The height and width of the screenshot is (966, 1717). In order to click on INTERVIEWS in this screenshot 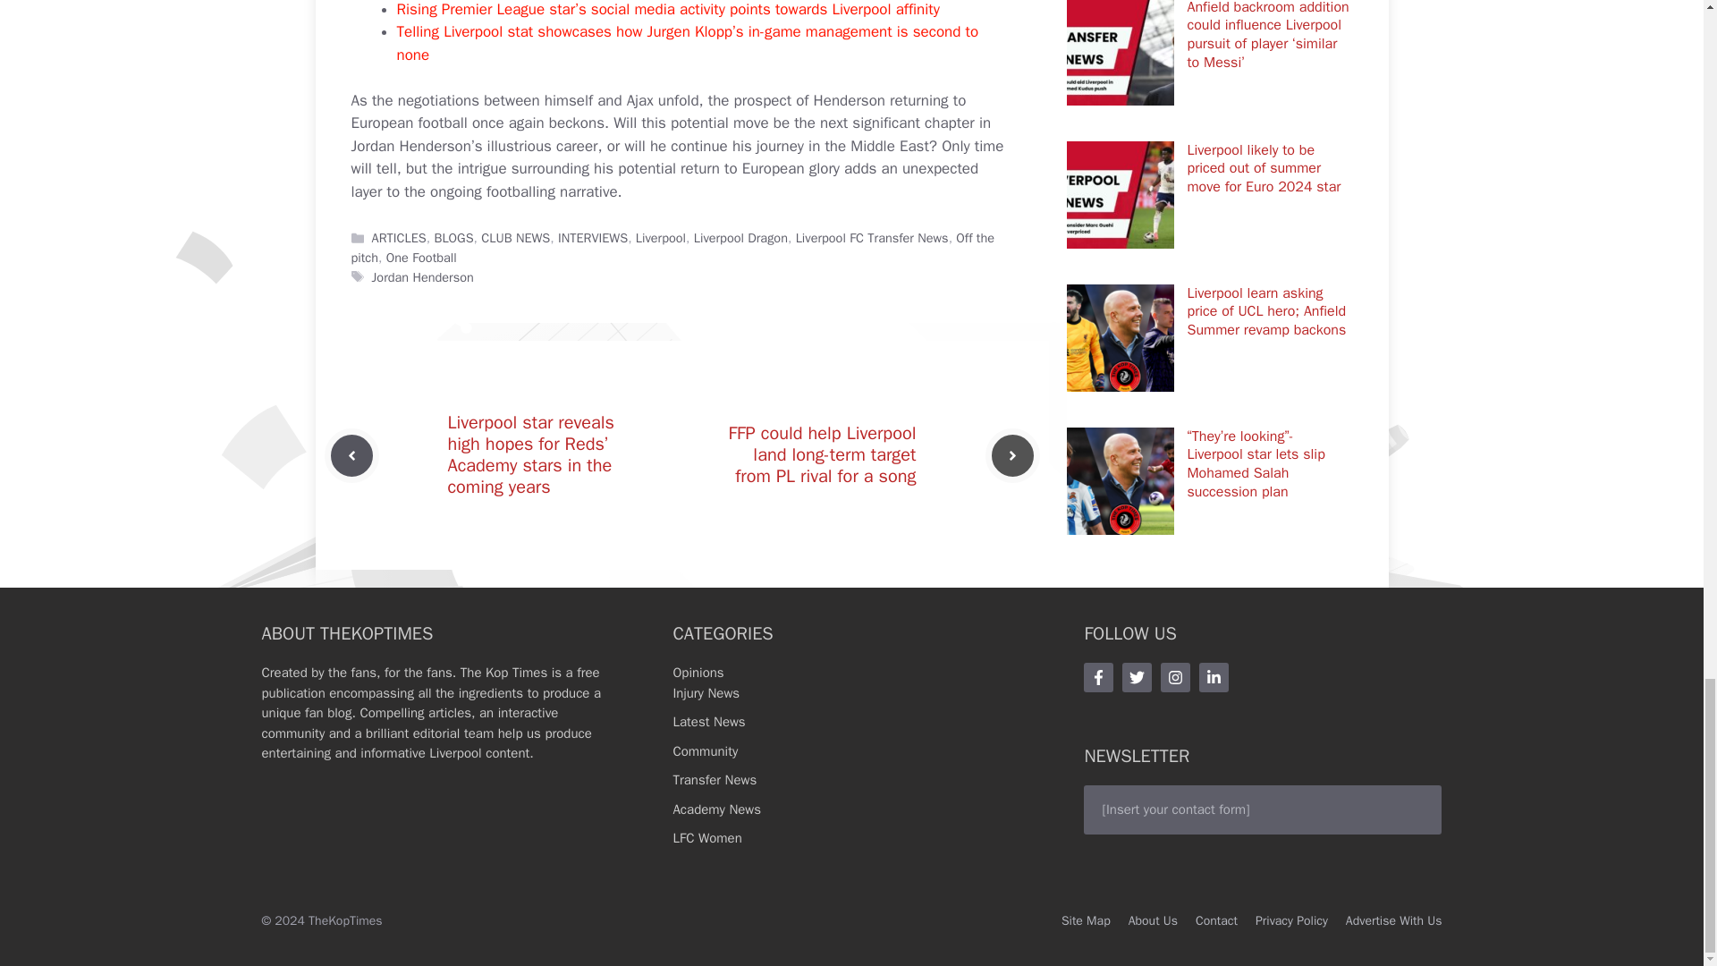, I will do `click(593, 238)`.